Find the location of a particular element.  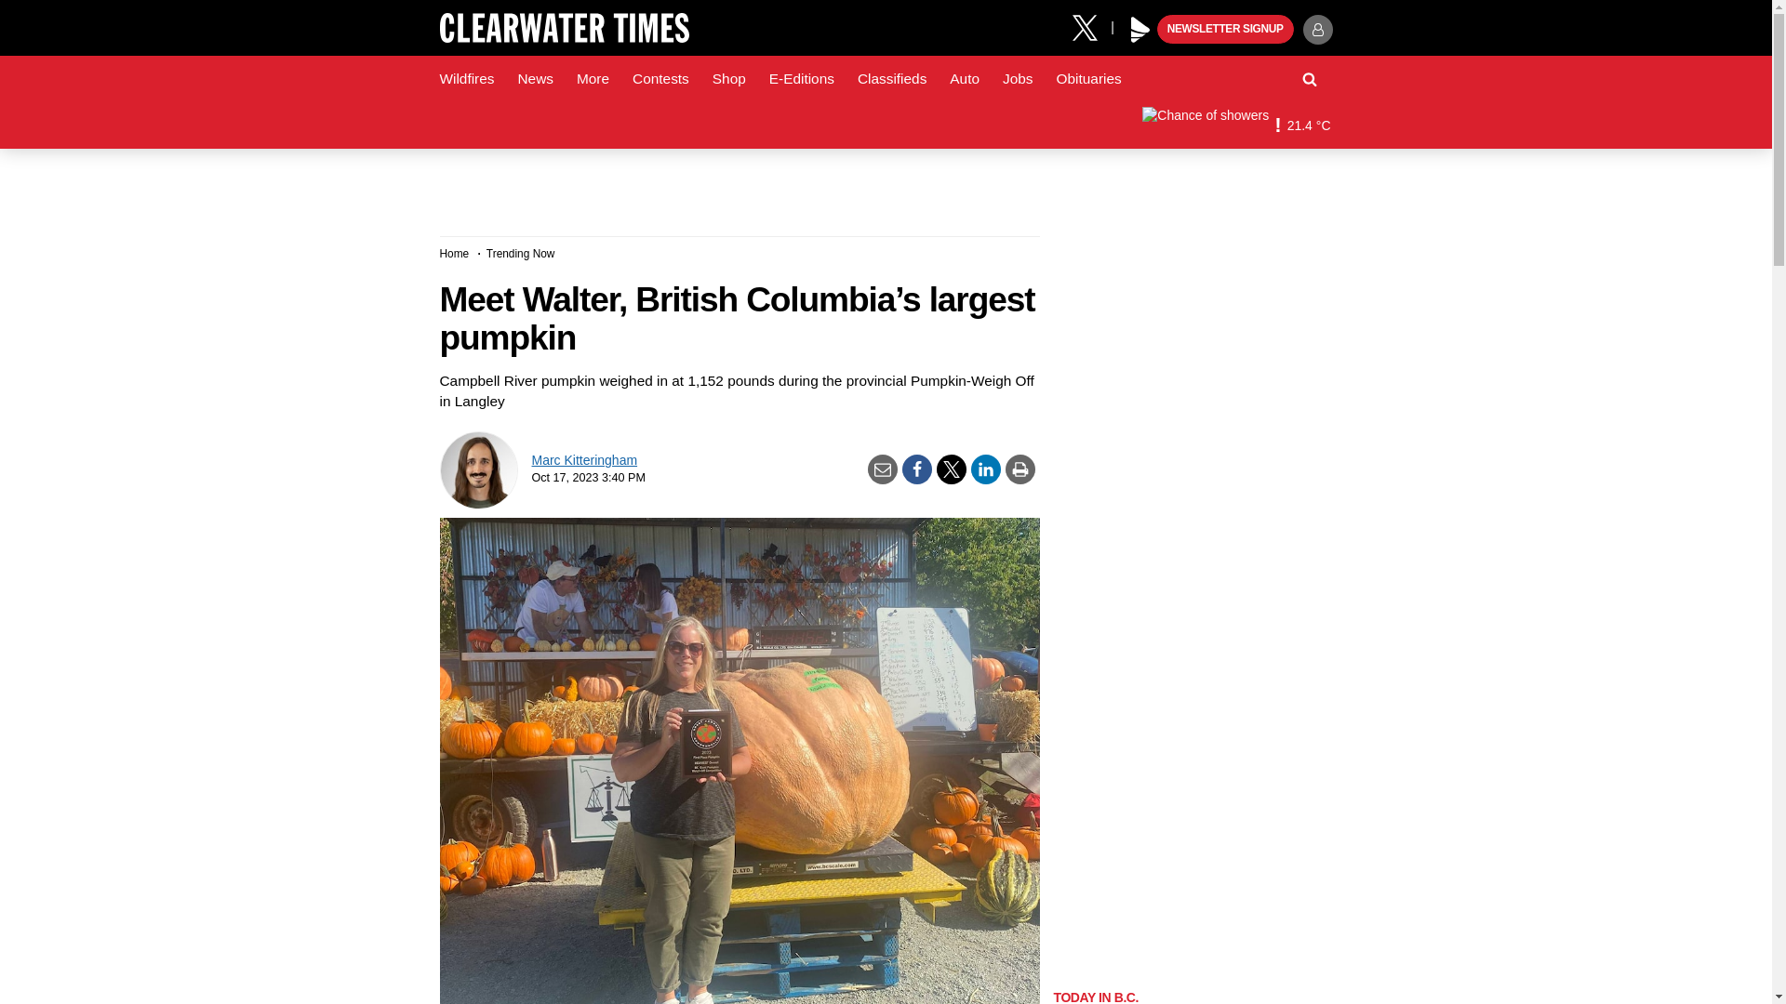

X is located at coordinates (1091, 26).